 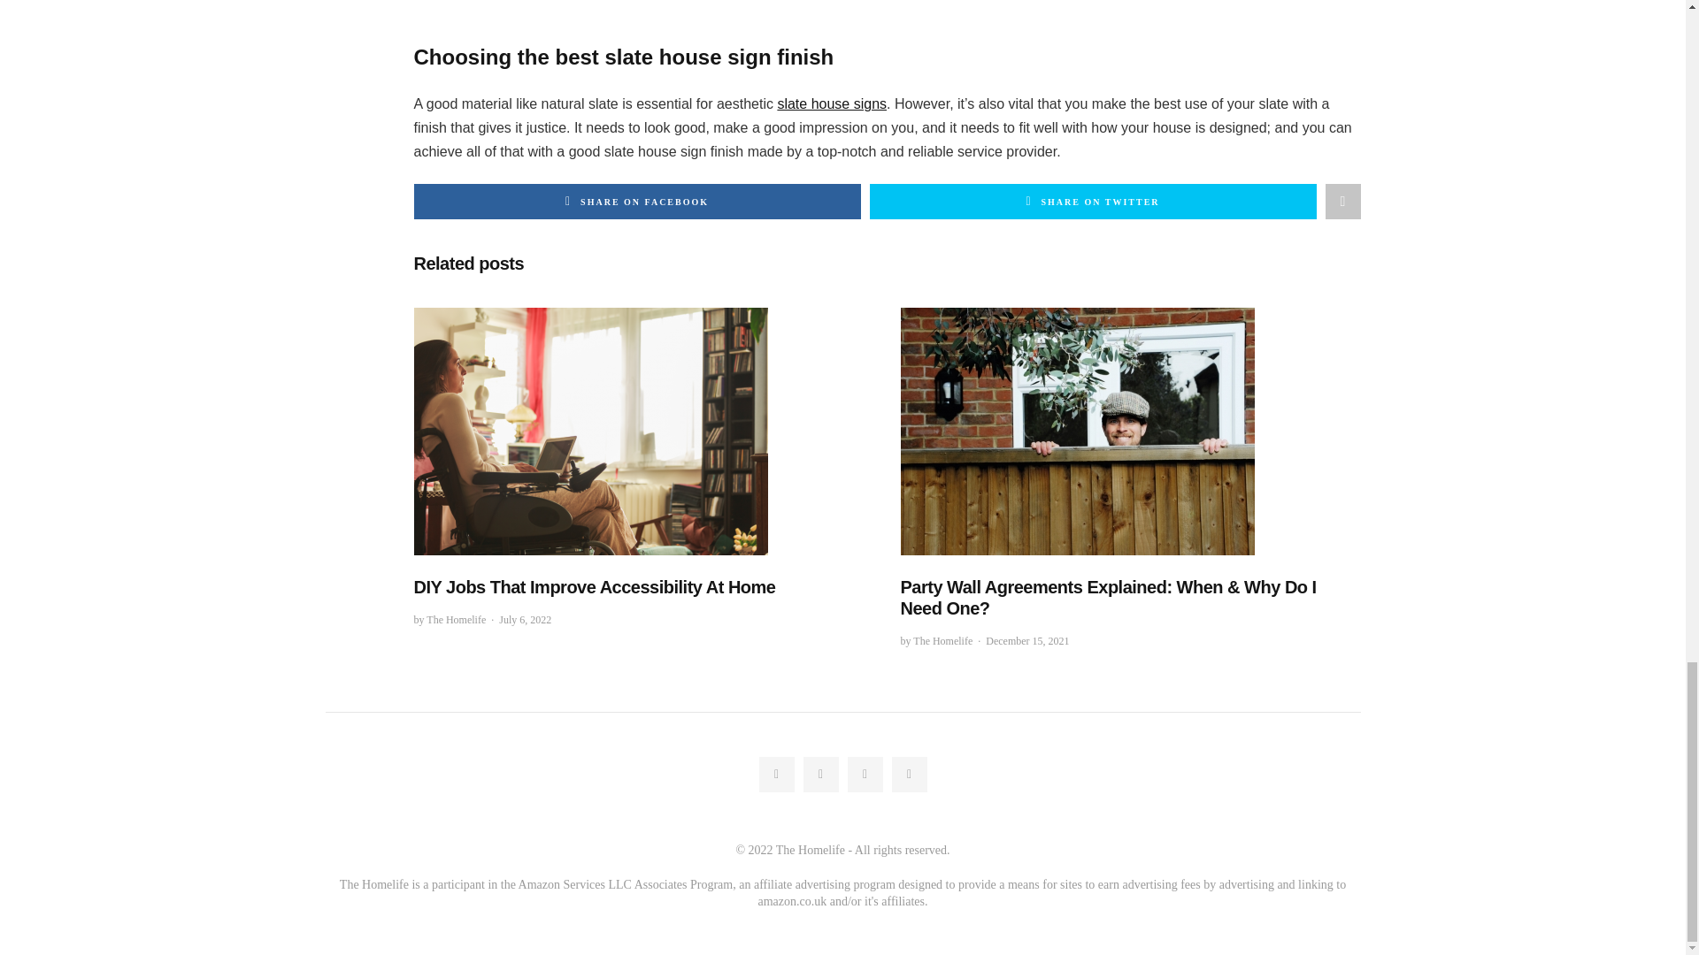 I want to click on facebook, so click(x=777, y=775).